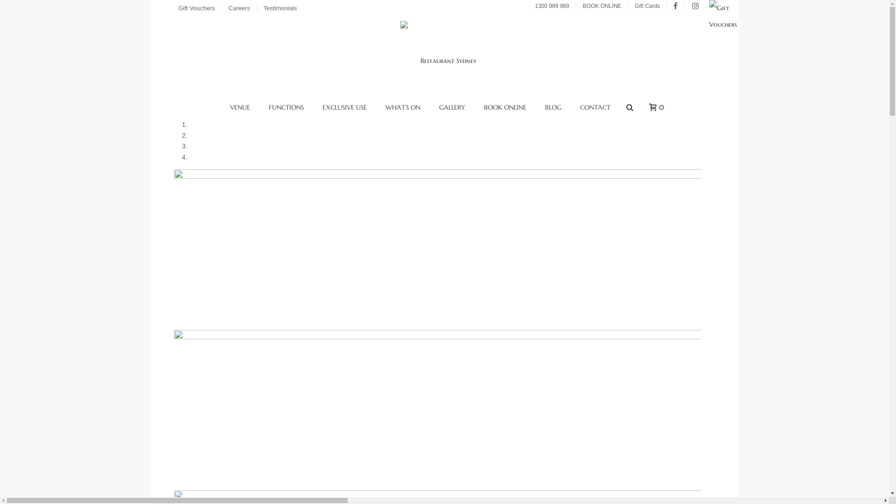  I want to click on EXCLUSIVE USE, so click(344, 107).